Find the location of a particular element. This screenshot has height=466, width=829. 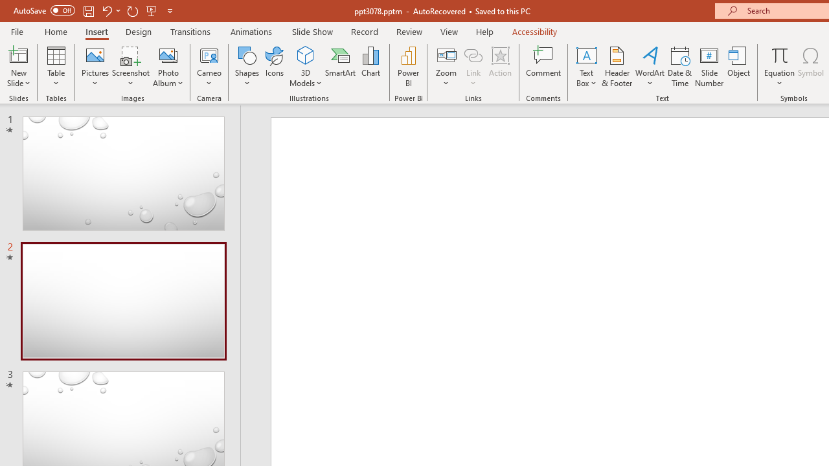

Equation is located at coordinates (780, 66).